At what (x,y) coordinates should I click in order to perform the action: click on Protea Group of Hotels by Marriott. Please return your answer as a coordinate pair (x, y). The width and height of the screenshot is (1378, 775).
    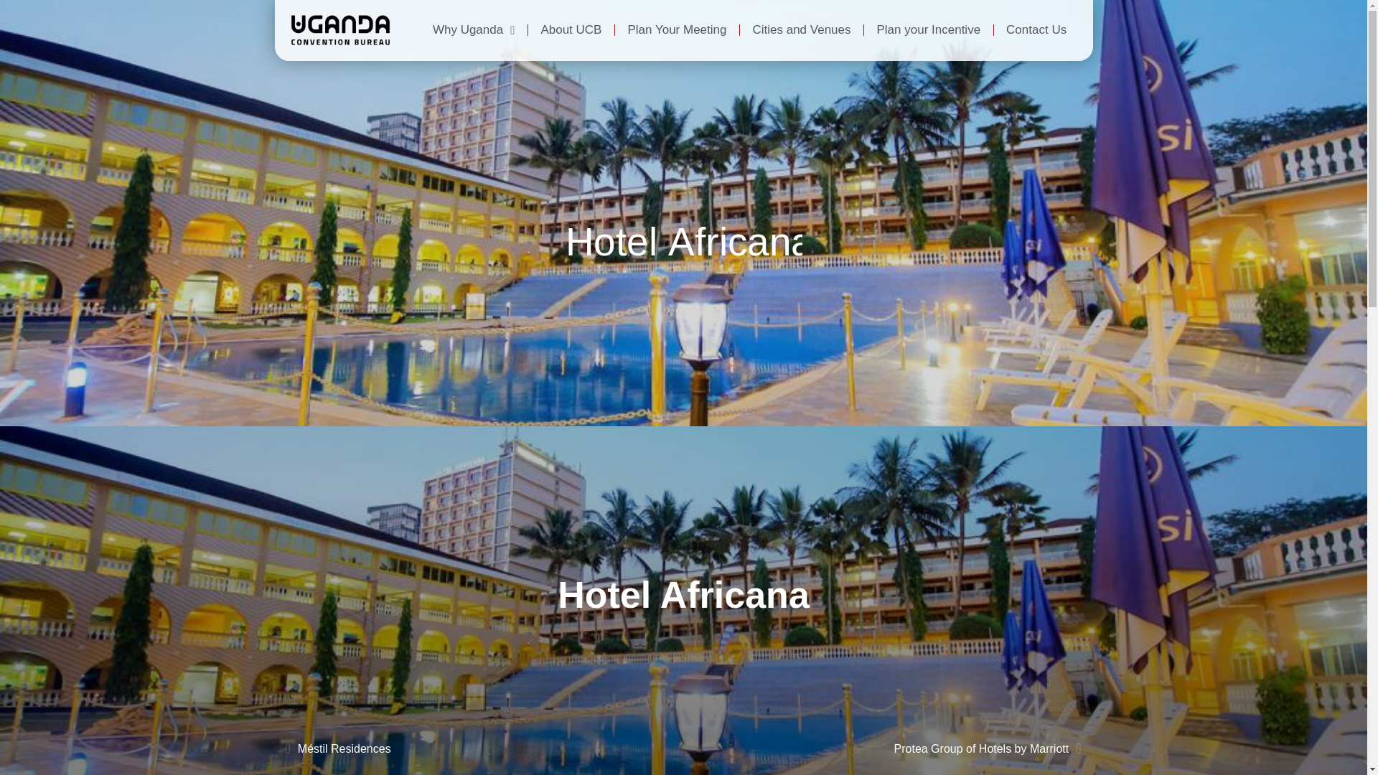
    Looking at the image, I should click on (883, 749).